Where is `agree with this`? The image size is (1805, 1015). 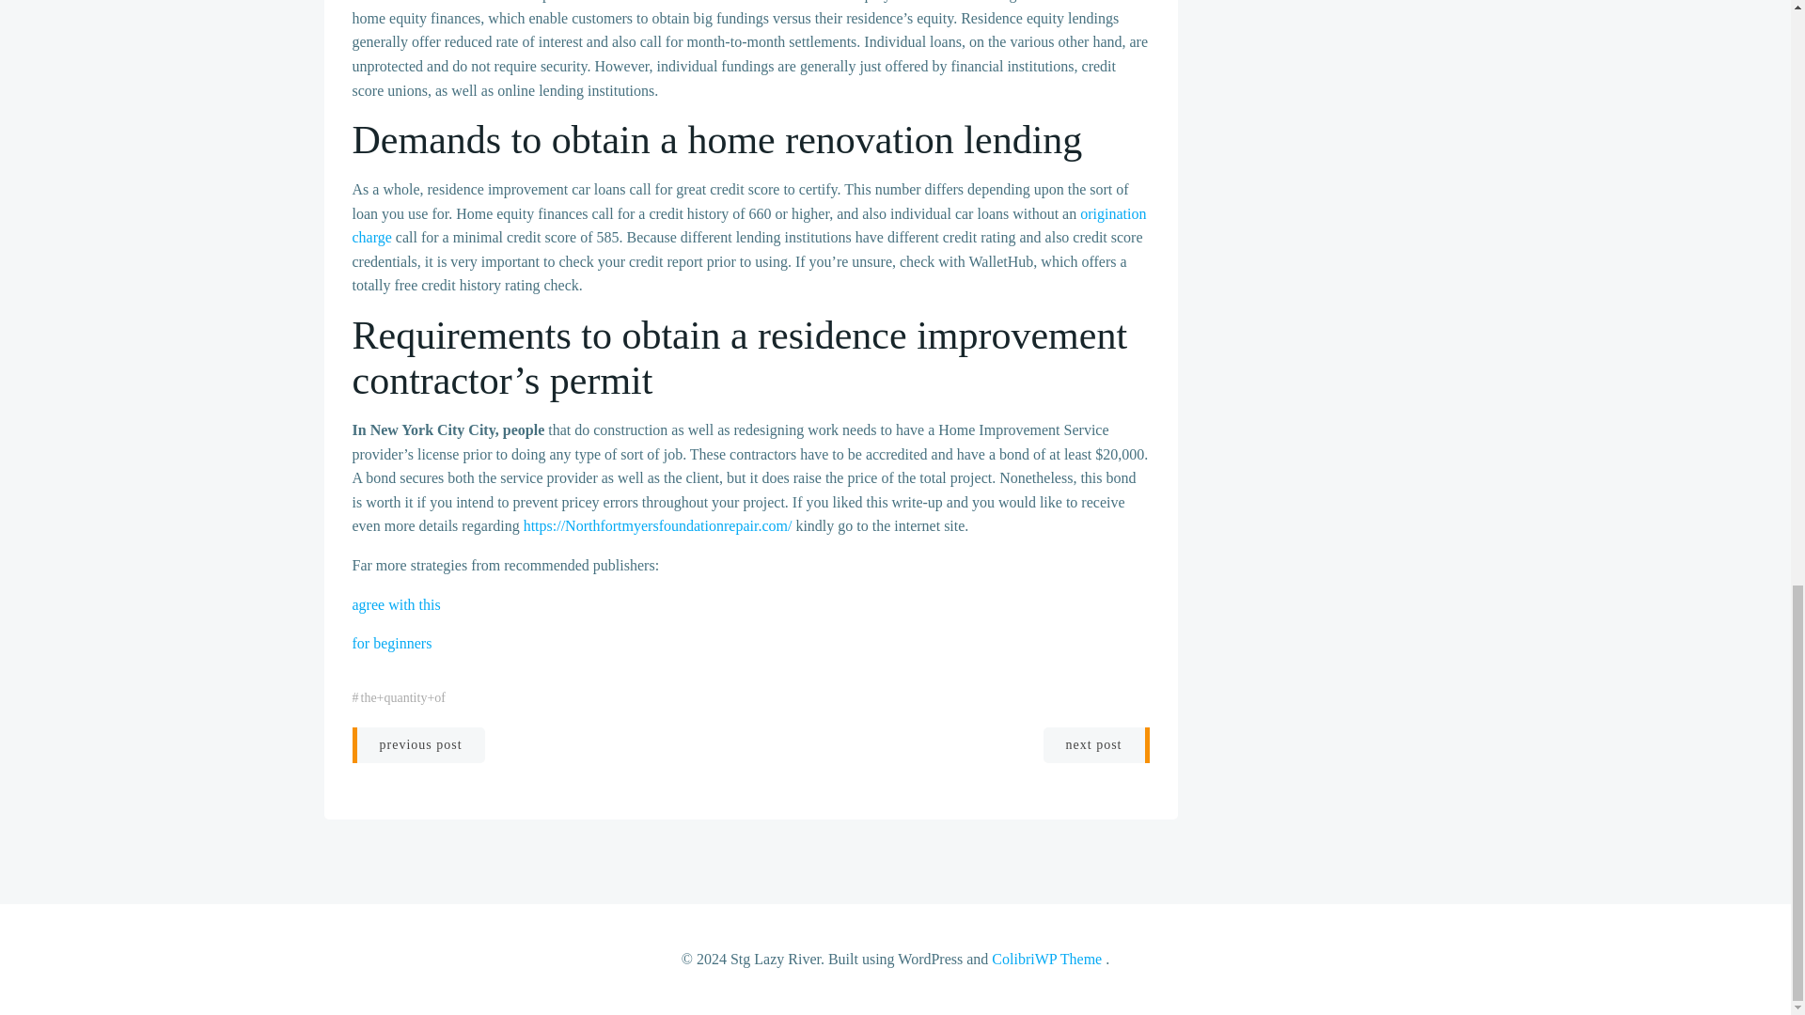 agree with this is located at coordinates (396, 605).